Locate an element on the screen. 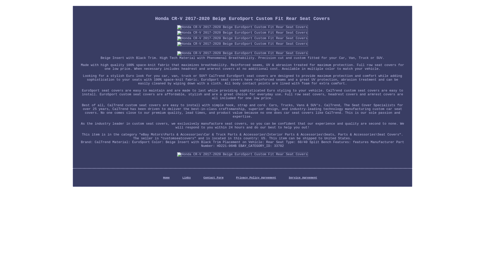 The height and width of the screenshot is (273, 485). Links is located at coordinates (186, 177).